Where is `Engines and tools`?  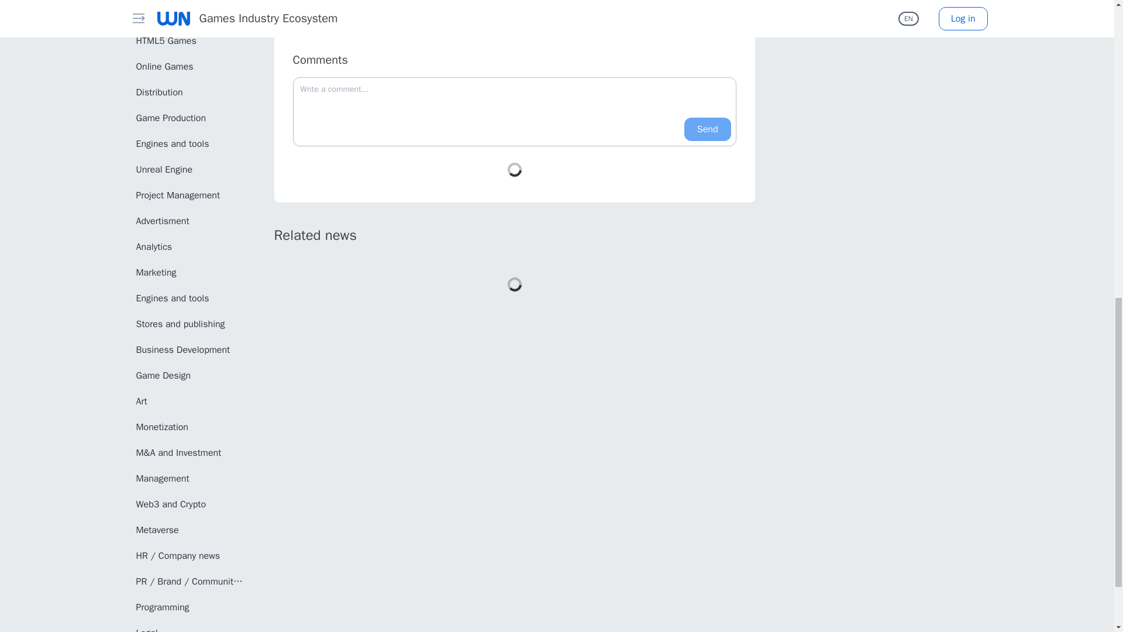
Engines and tools is located at coordinates (190, 143).